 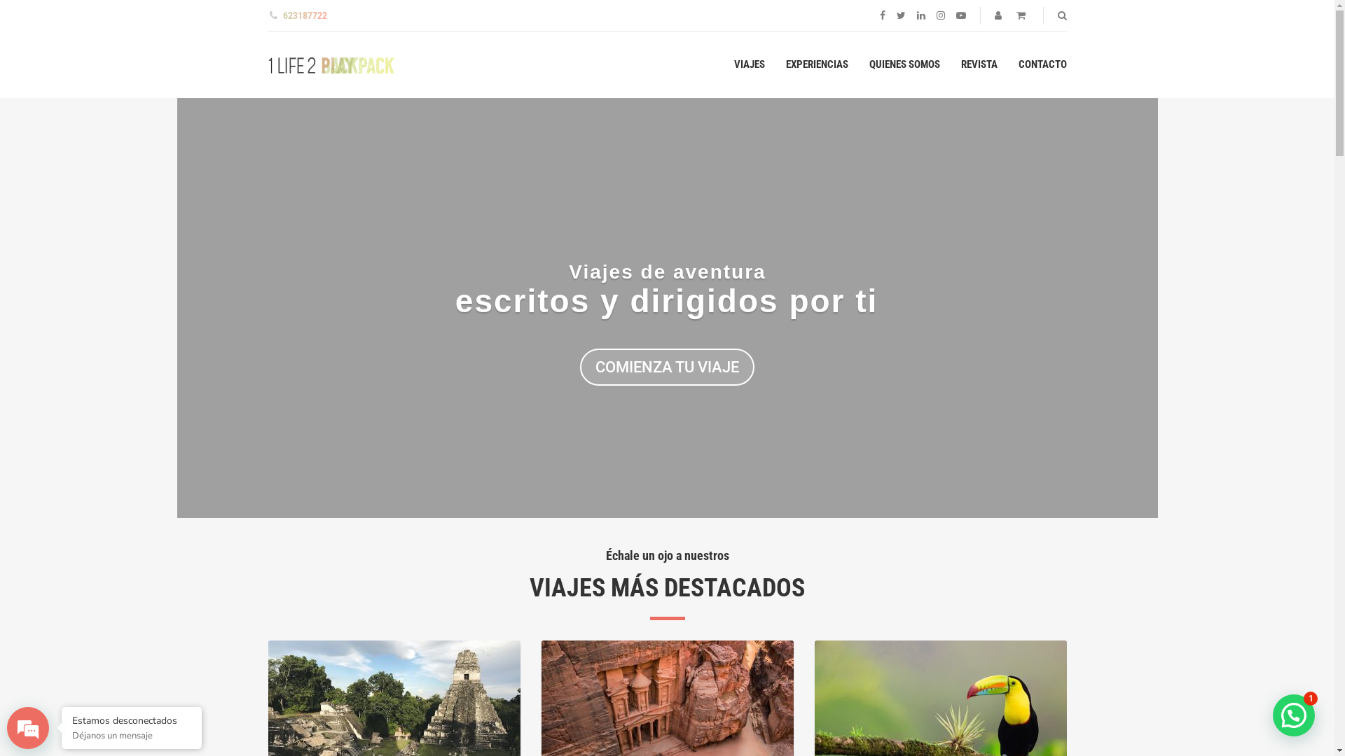 What do you see at coordinates (331, 66) in the screenshot?
I see `viajes de aventura` at bounding box center [331, 66].